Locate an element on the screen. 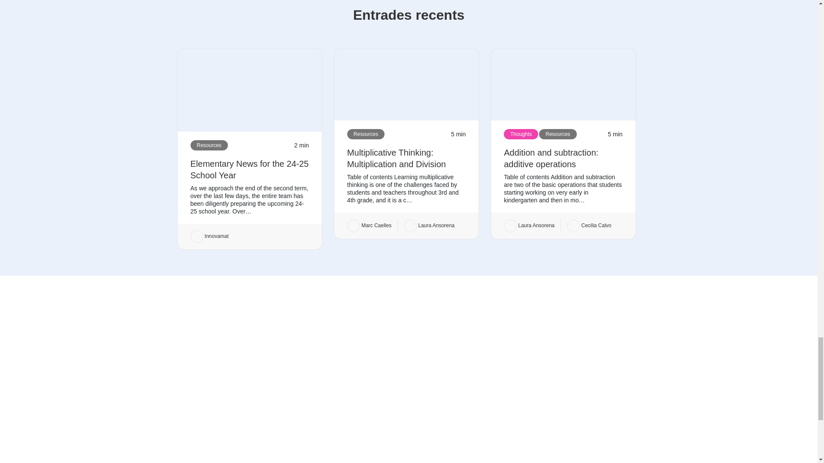 The width and height of the screenshot is (824, 463). Innovamat is located at coordinates (209, 236).